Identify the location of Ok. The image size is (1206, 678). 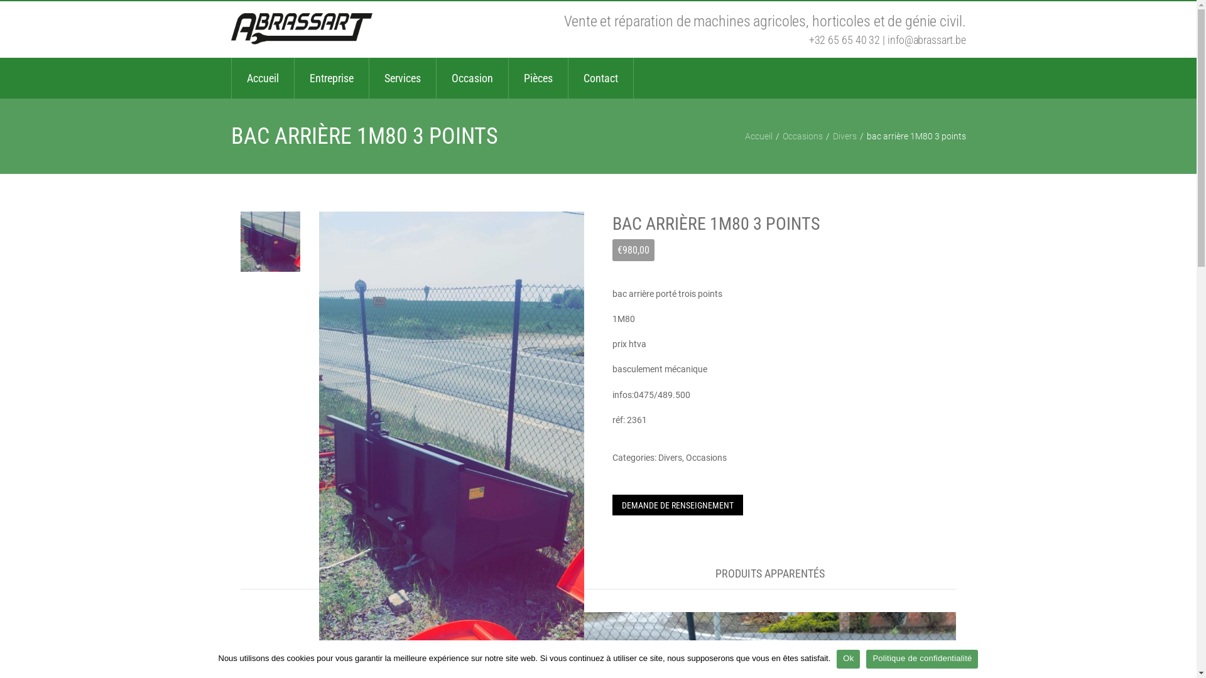
(848, 659).